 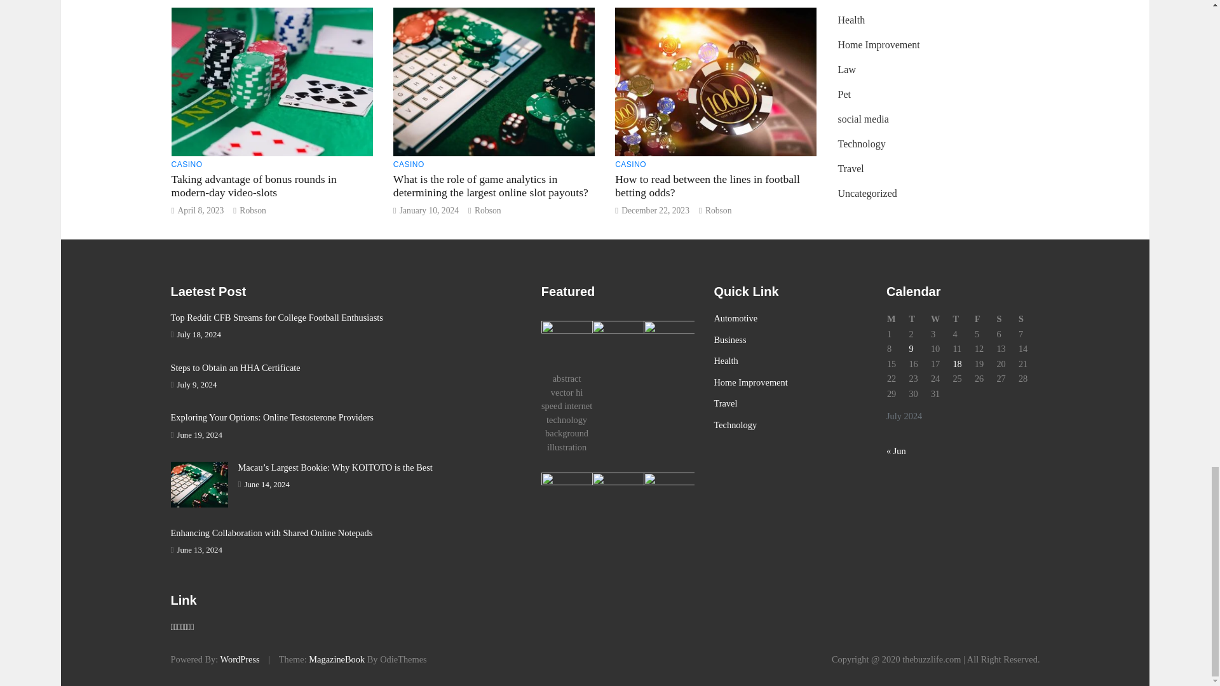 What do you see at coordinates (985, 319) in the screenshot?
I see `Friday` at bounding box center [985, 319].